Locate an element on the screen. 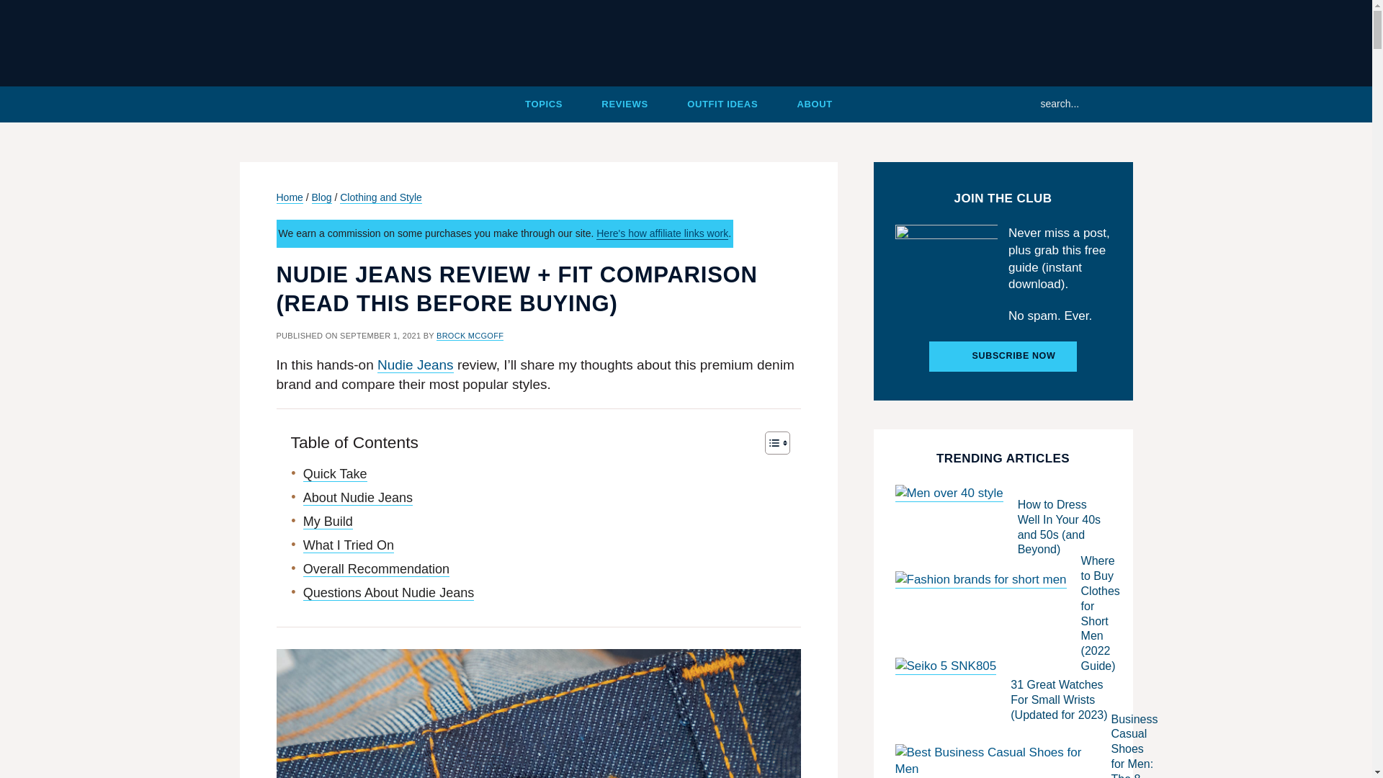 The width and height of the screenshot is (1383, 778). Here's how affiliate links work is located at coordinates (662, 233).